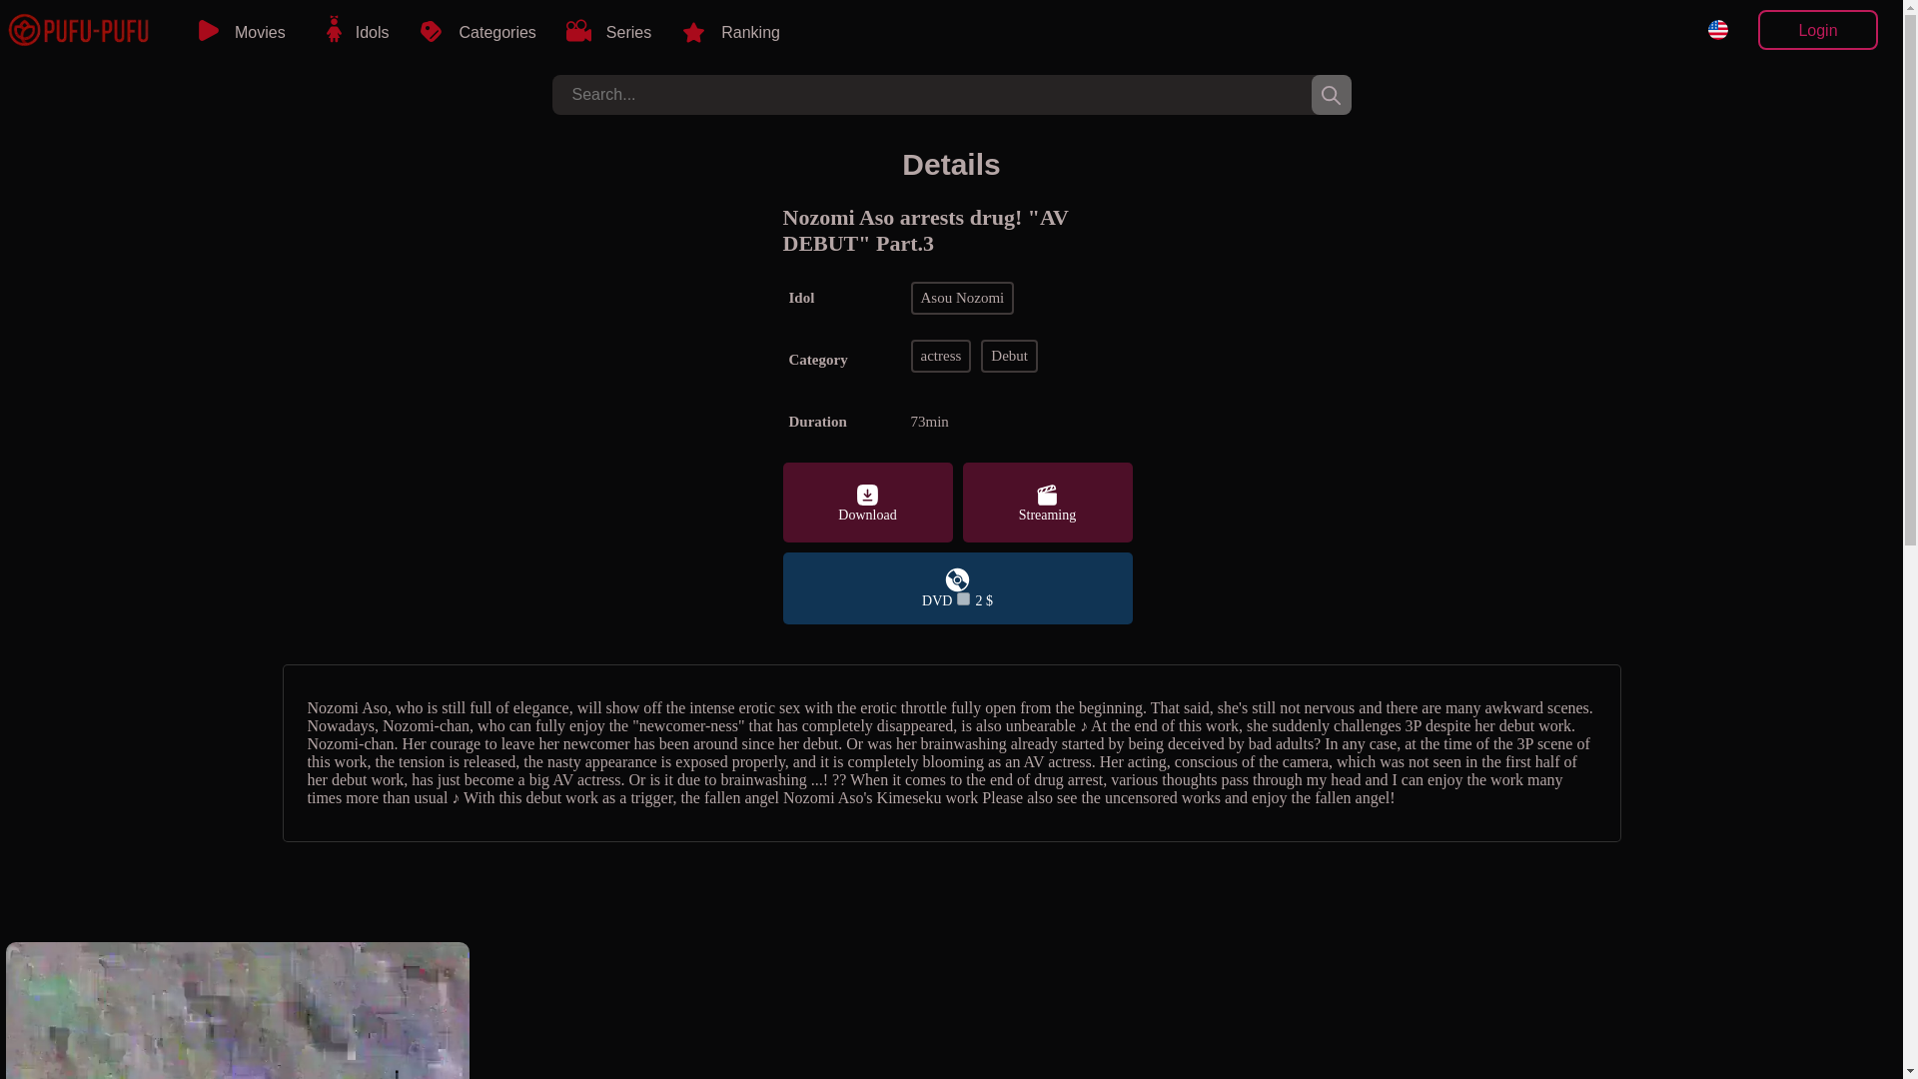  I want to click on Categories, so click(496, 32).